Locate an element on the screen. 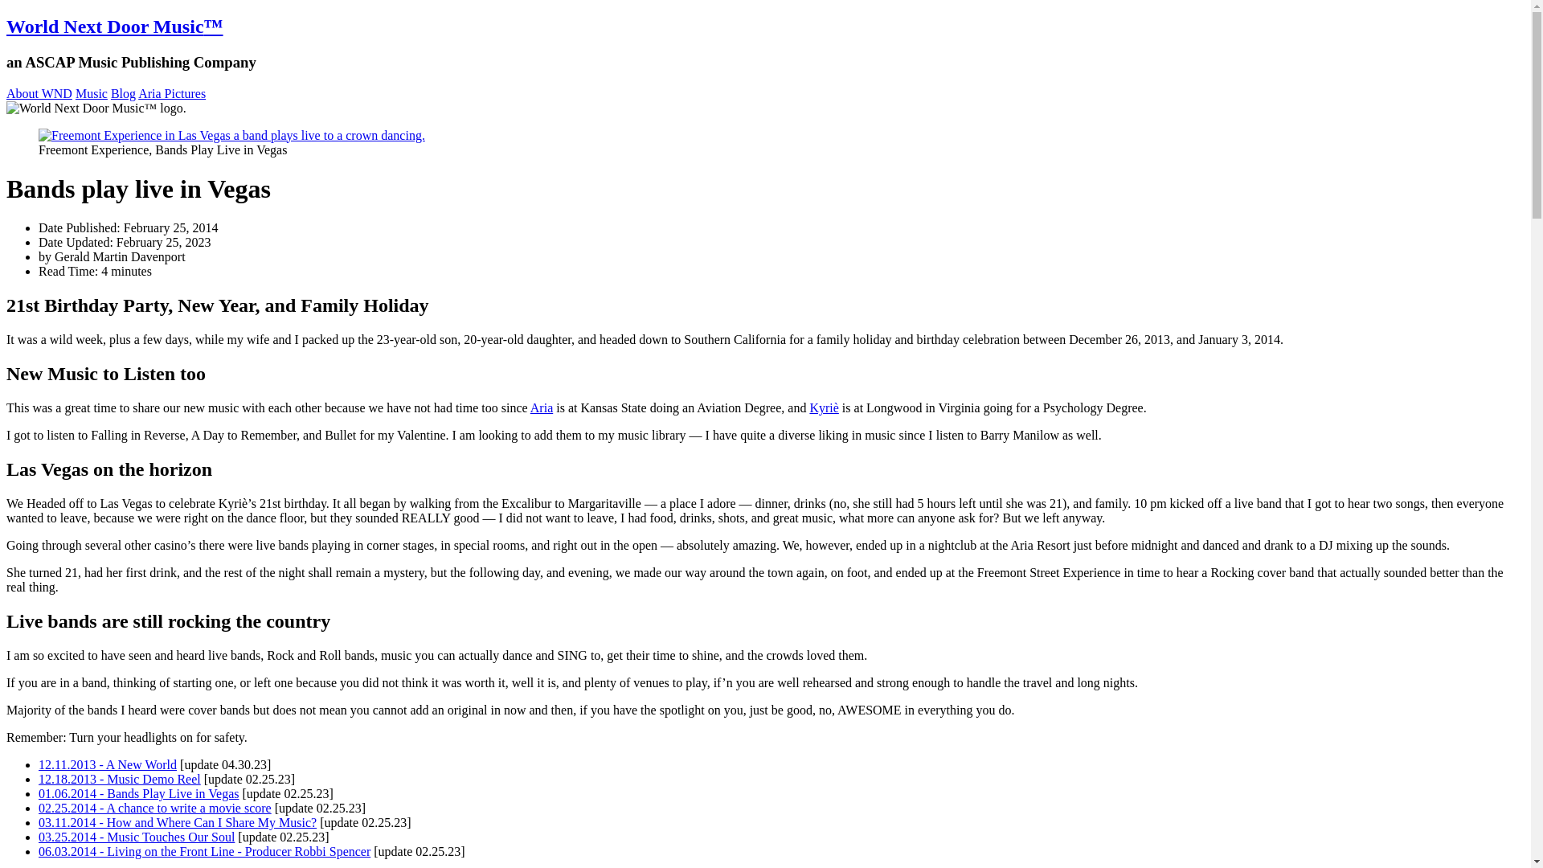 Image resolution: width=1543 pixels, height=868 pixels. Aria Davenport is located at coordinates (542, 407).